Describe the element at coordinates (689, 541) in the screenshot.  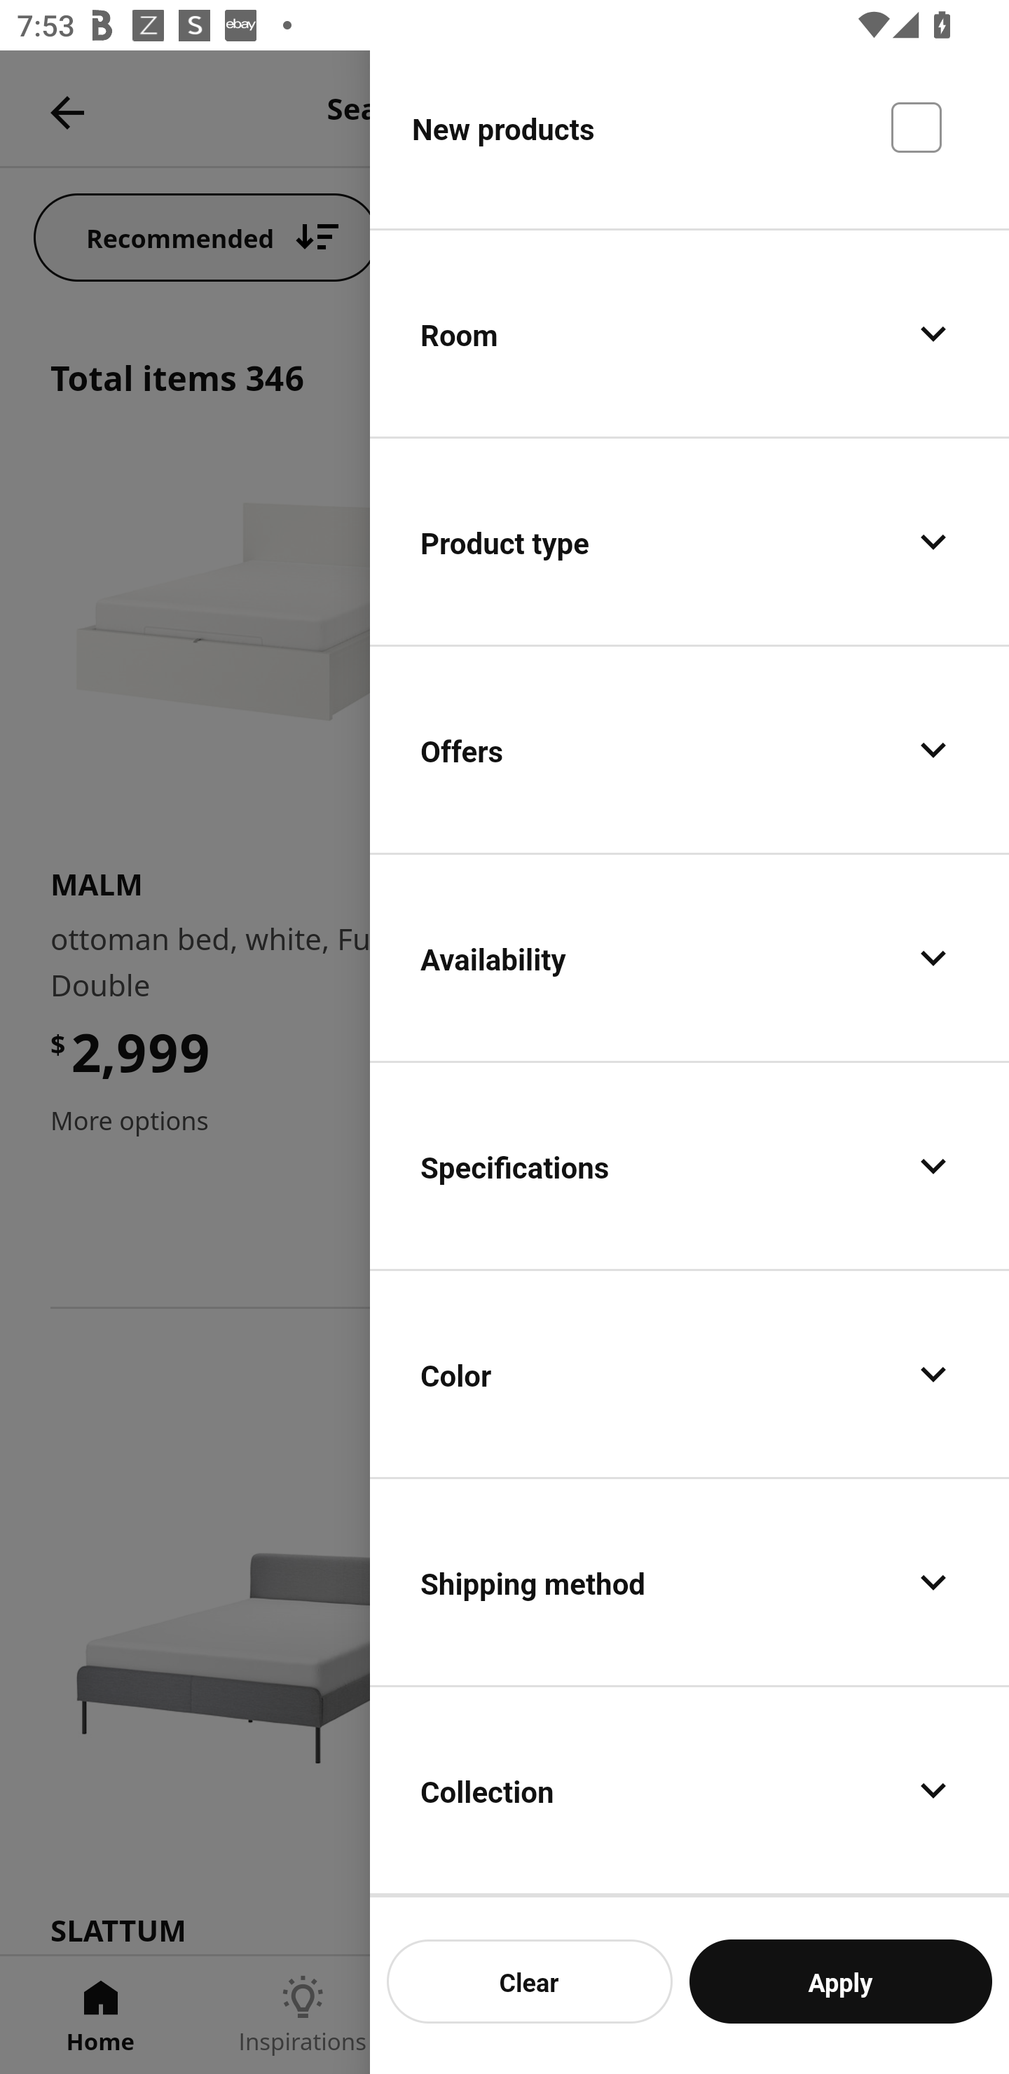
I see `Product type` at that location.